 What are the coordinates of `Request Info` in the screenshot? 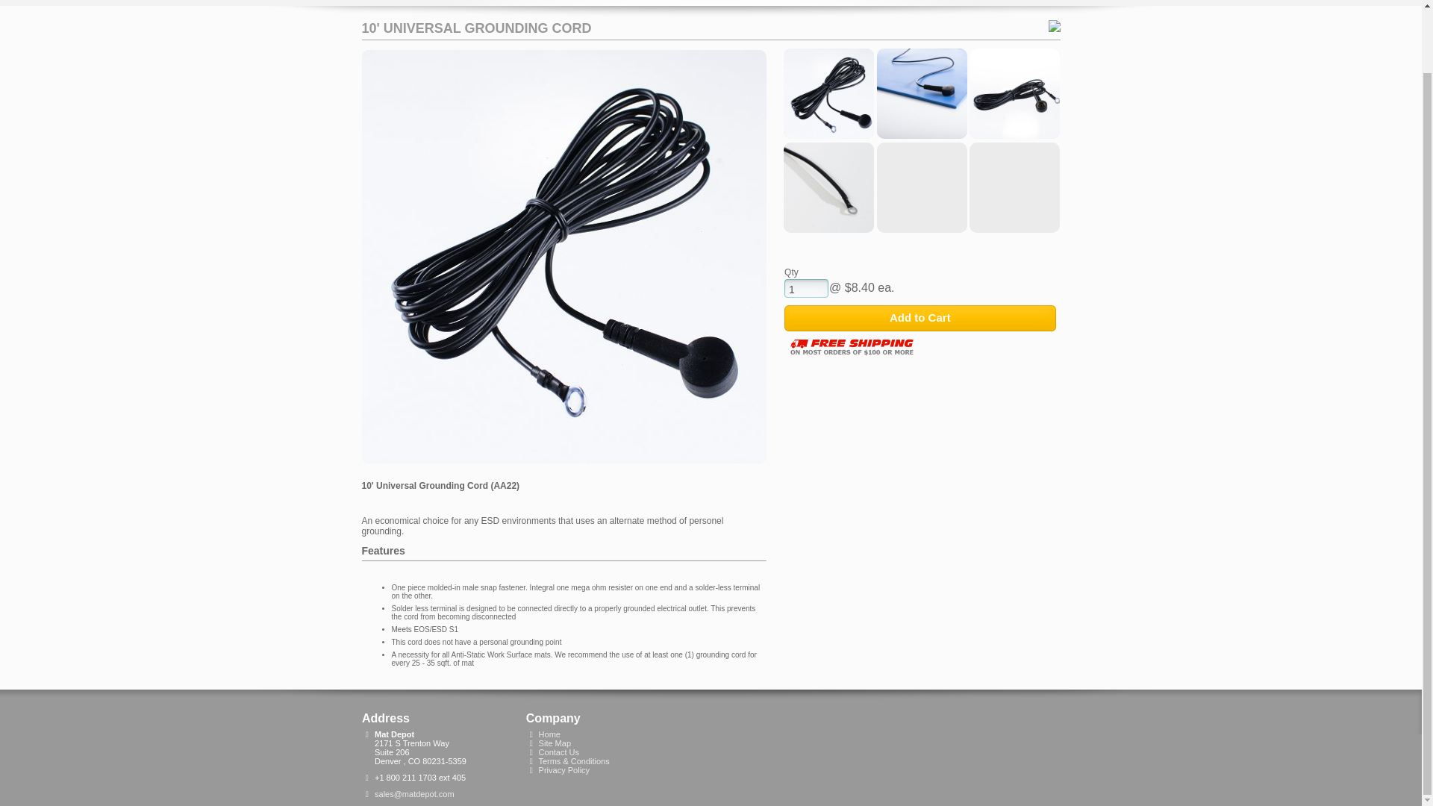 It's located at (489, 2).